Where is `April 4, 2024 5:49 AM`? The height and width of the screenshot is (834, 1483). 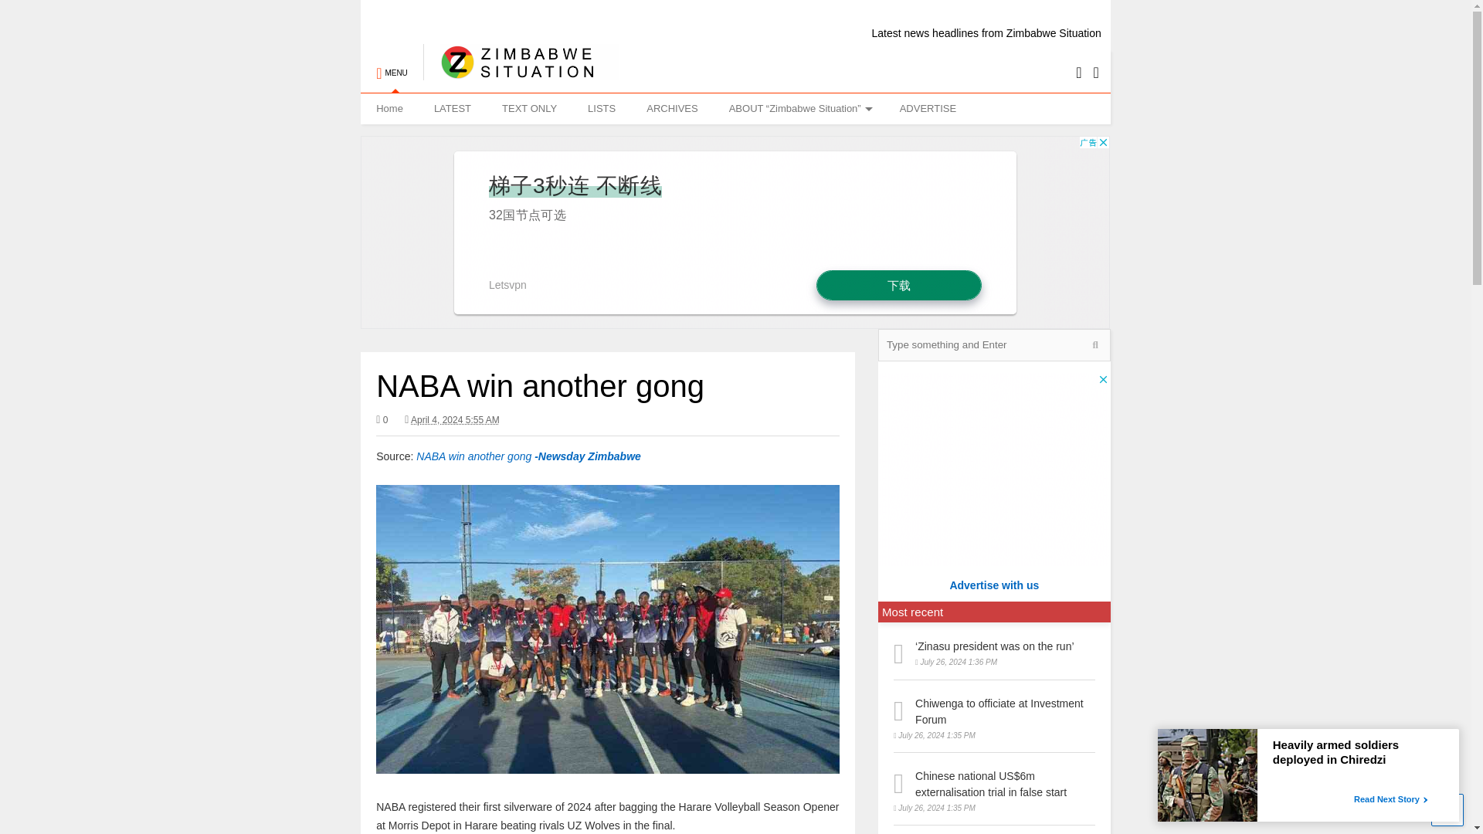
April 4, 2024 5:49 AM is located at coordinates (455, 419).